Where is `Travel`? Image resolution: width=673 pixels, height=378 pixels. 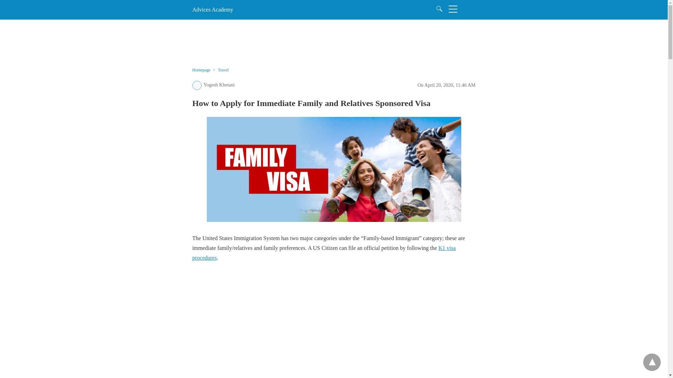
Travel is located at coordinates (223, 70).